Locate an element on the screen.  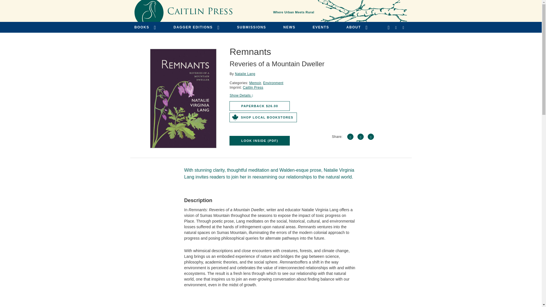
NEWS is located at coordinates (289, 27).